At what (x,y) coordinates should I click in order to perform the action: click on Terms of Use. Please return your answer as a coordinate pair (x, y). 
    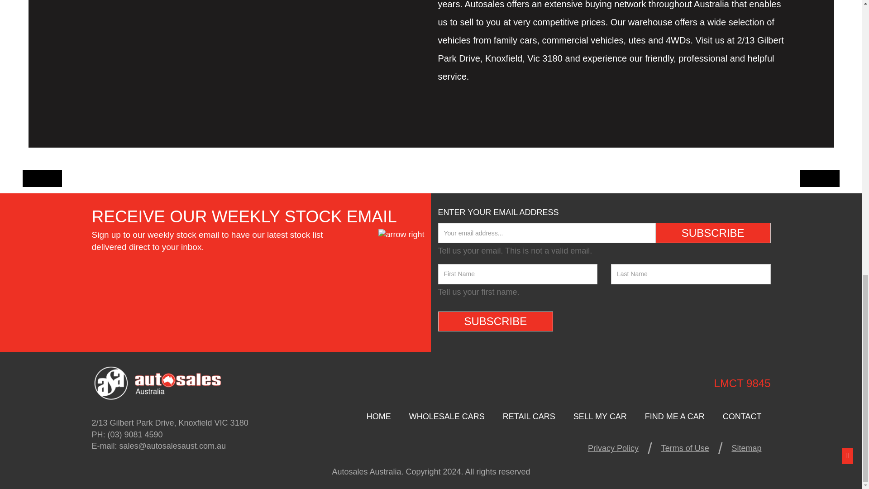
    Looking at the image, I should click on (685, 448).